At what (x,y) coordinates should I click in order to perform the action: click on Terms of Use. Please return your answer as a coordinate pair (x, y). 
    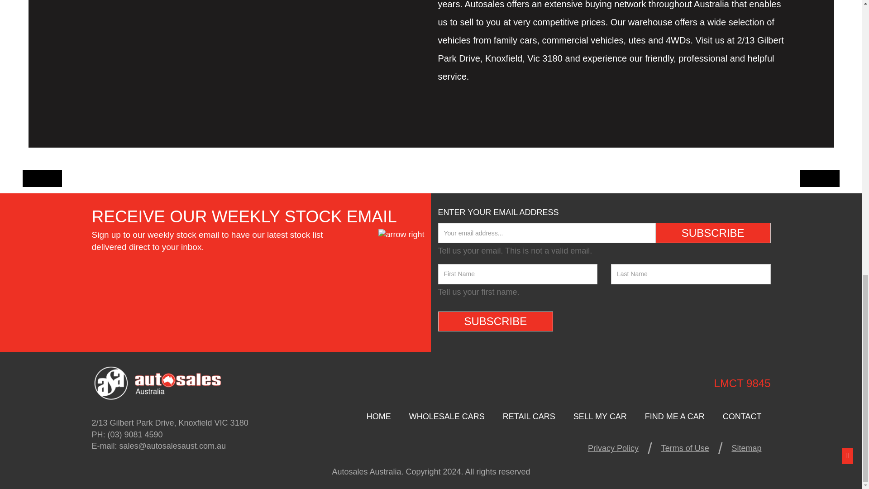
    Looking at the image, I should click on (685, 448).